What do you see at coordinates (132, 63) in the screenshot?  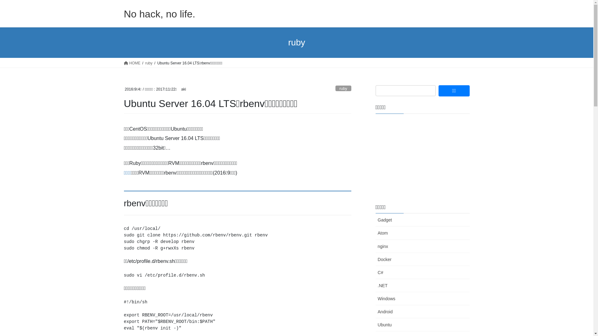 I see `HOME` at bounding box center [132, 63].